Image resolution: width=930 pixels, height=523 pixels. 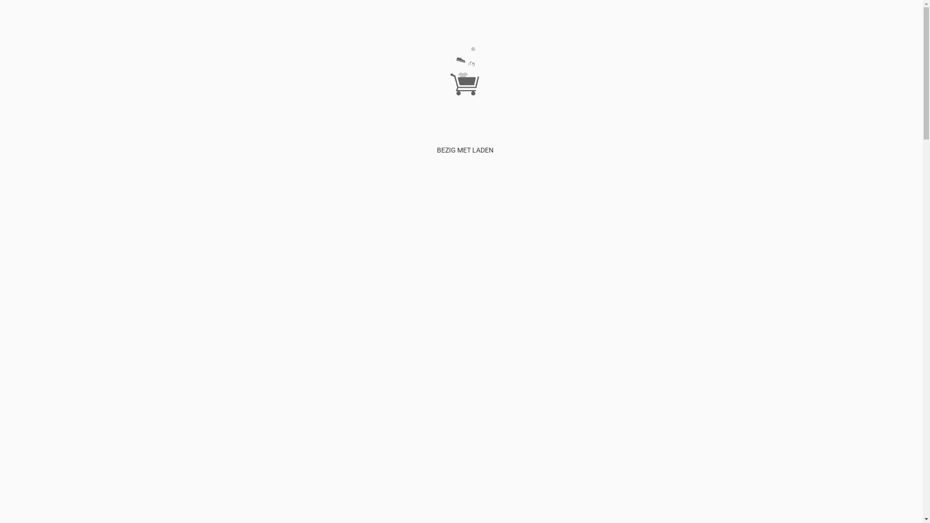 I want to click on Mijn Account, so click(x=558, y=48).